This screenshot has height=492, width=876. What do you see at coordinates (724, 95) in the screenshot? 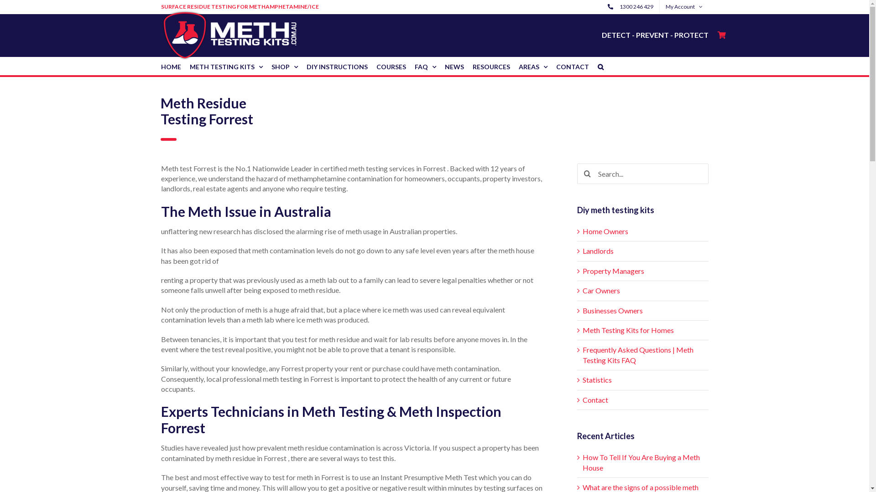
I see `Log In` at bounding box center [724, 95].